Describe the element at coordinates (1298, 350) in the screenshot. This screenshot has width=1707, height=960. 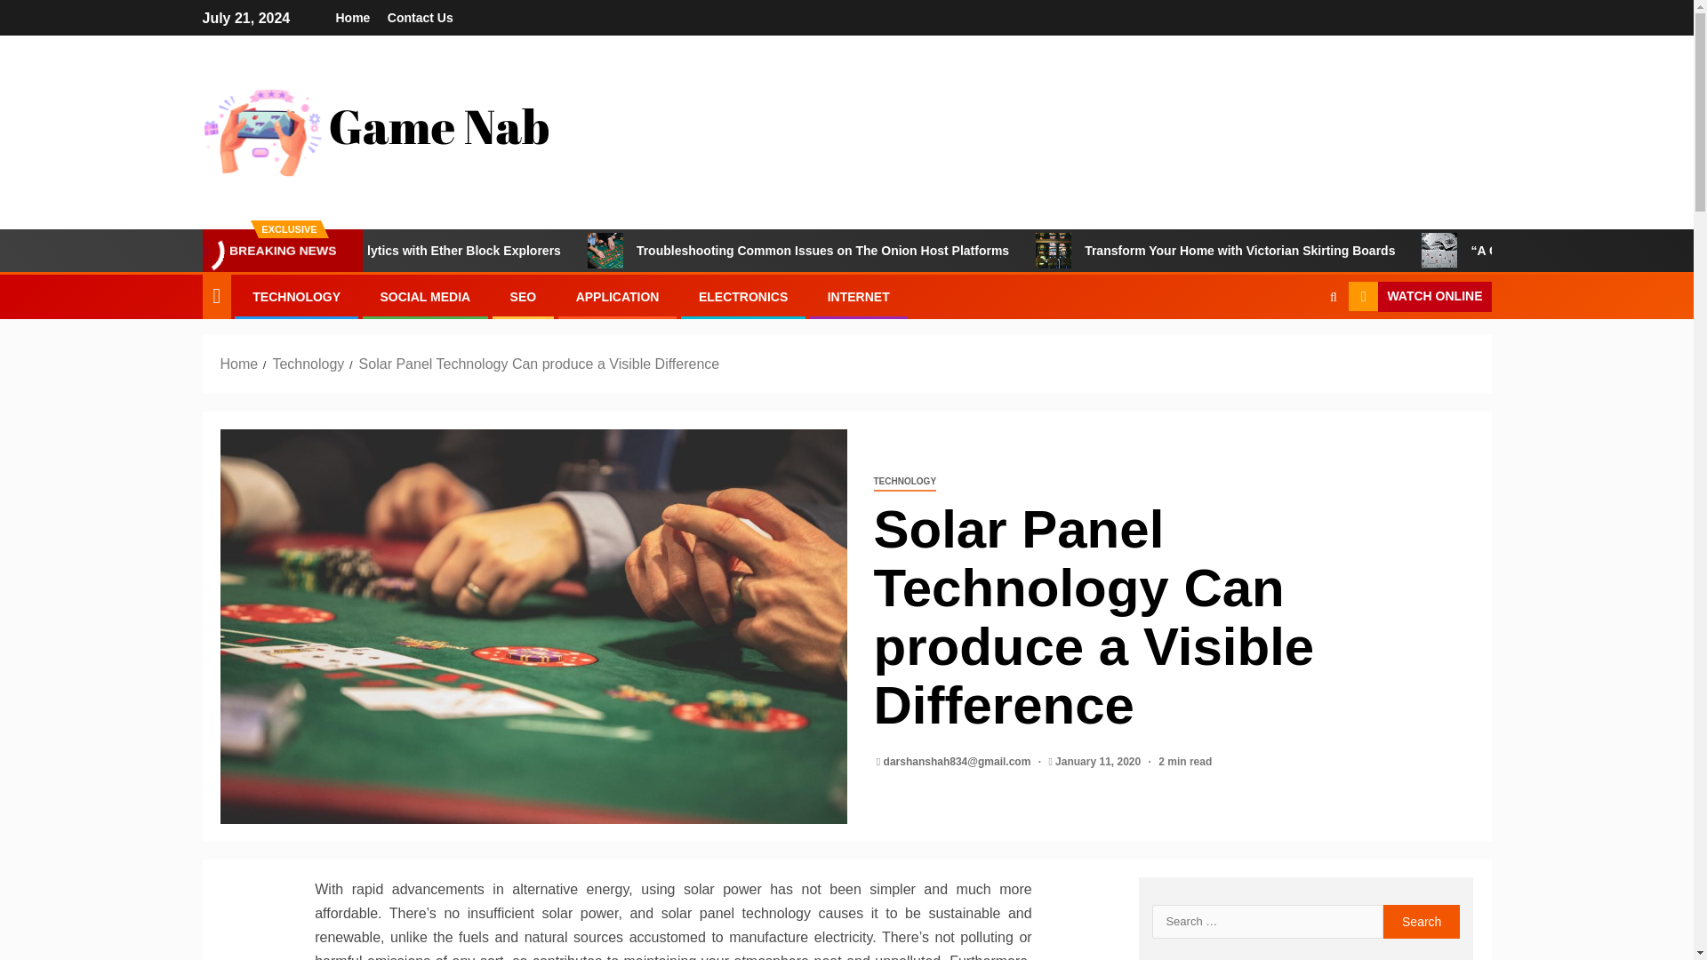
I see `Search` at that location.